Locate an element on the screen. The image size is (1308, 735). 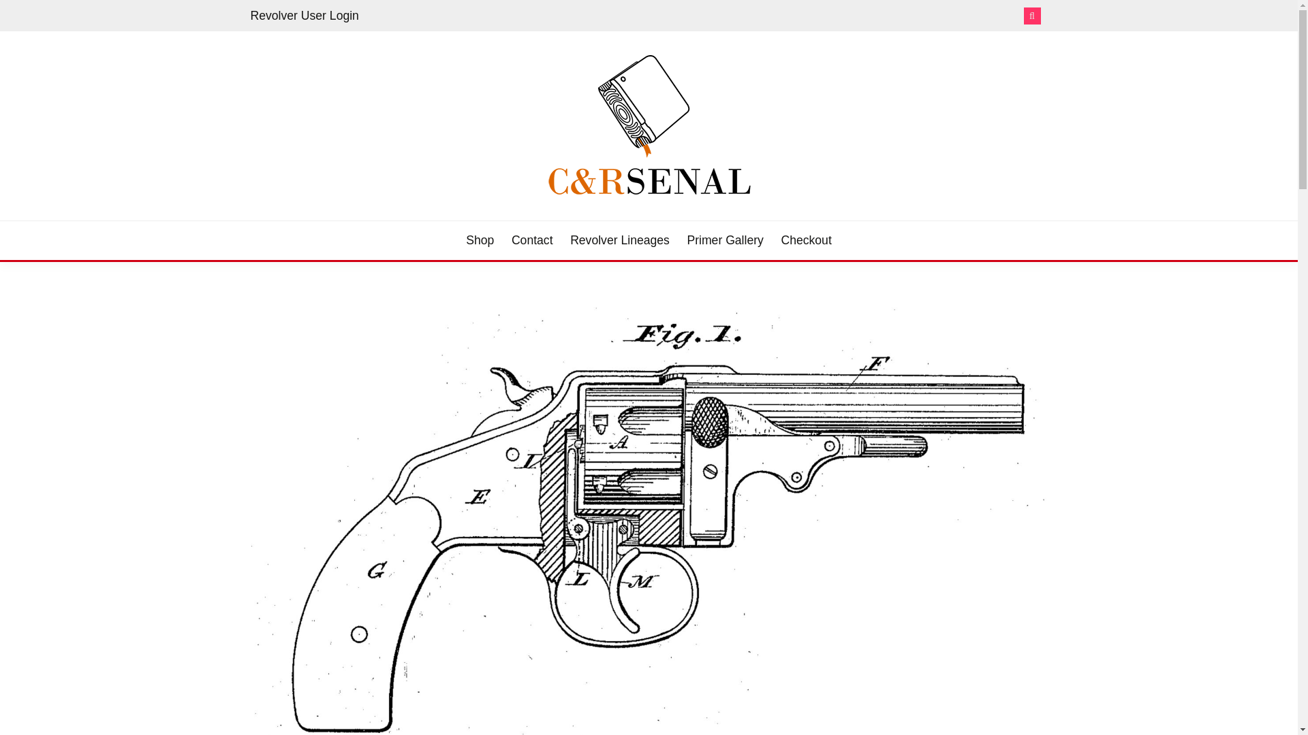
Revolver Lineages is located at coordinates (620, 240).